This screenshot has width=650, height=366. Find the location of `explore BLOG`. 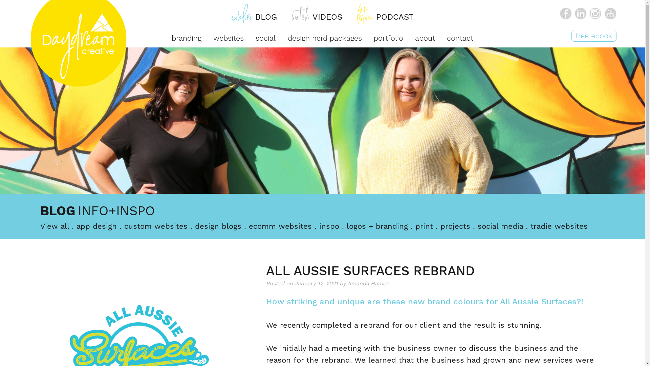

explore BLOG is located at coordinates (254, 17).